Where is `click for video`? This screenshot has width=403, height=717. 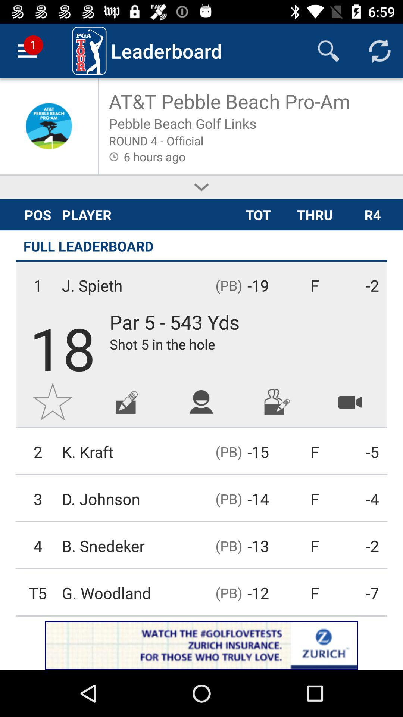 click for video is located at coordinates (350, 402).